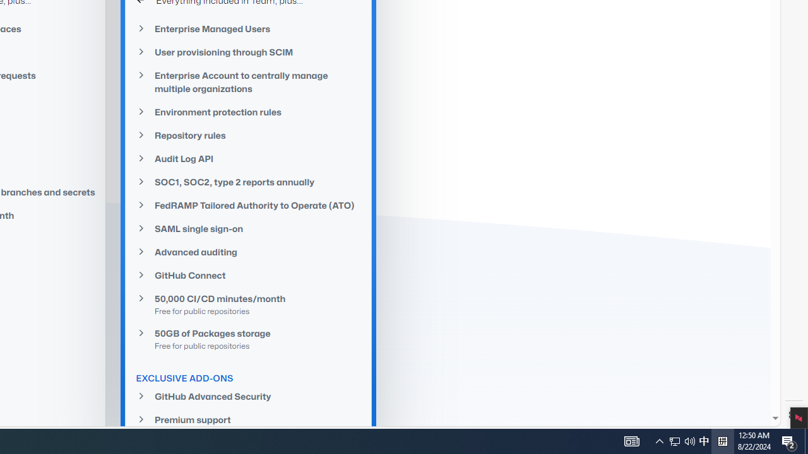 Image resolution: width=808 pixels, height=454 pixels. I want to click on Advanced auditing, so click(249, 252).